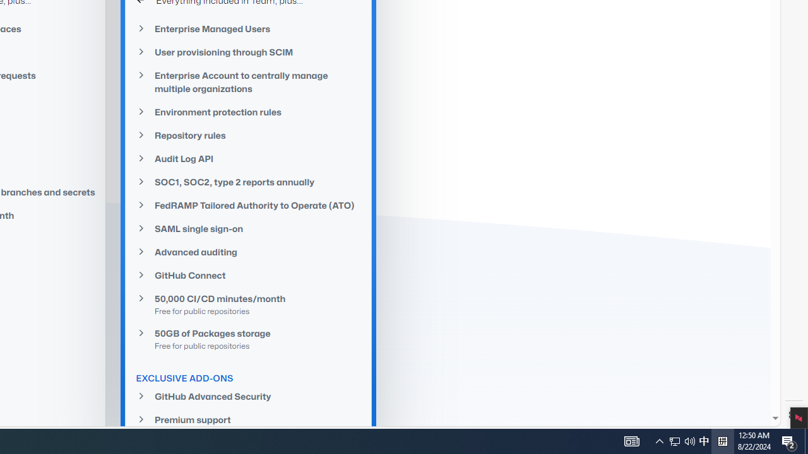 Image resolution: width=808 pixels, height=454 pixels. I want to click on Advanced auditing, so click(249, 252).